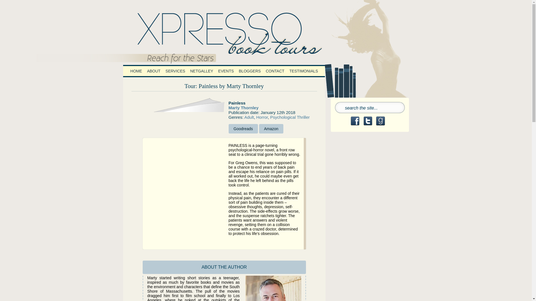 The width and height of the screenshot is (536, 301). What do you see at coordinates (243, 129) in the screenshot?
I see `Goodreads` at bounding box center [243, 129].